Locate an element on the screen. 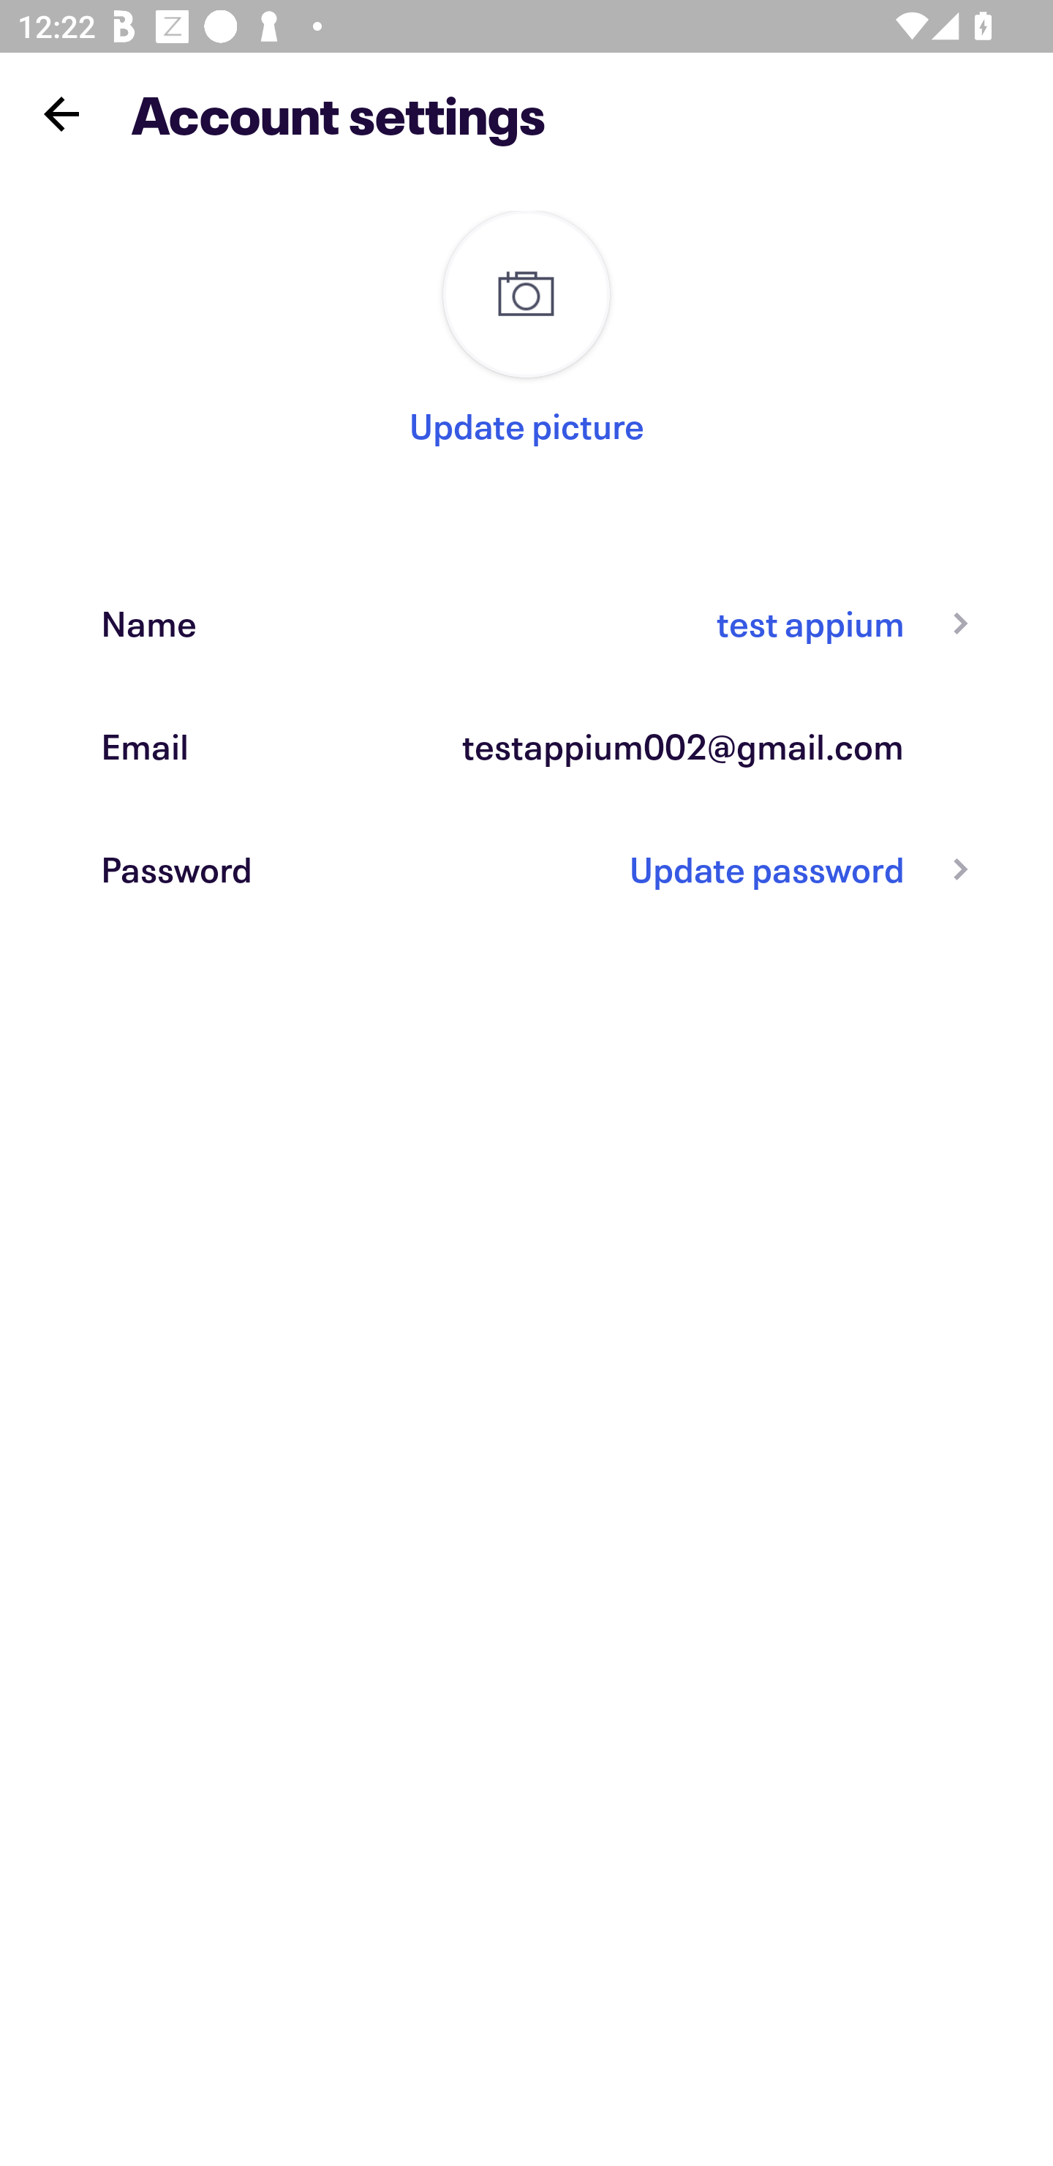 The width and height of the screenshot is (1053, 2166). Navigate up is located at coordinates (61, 113).